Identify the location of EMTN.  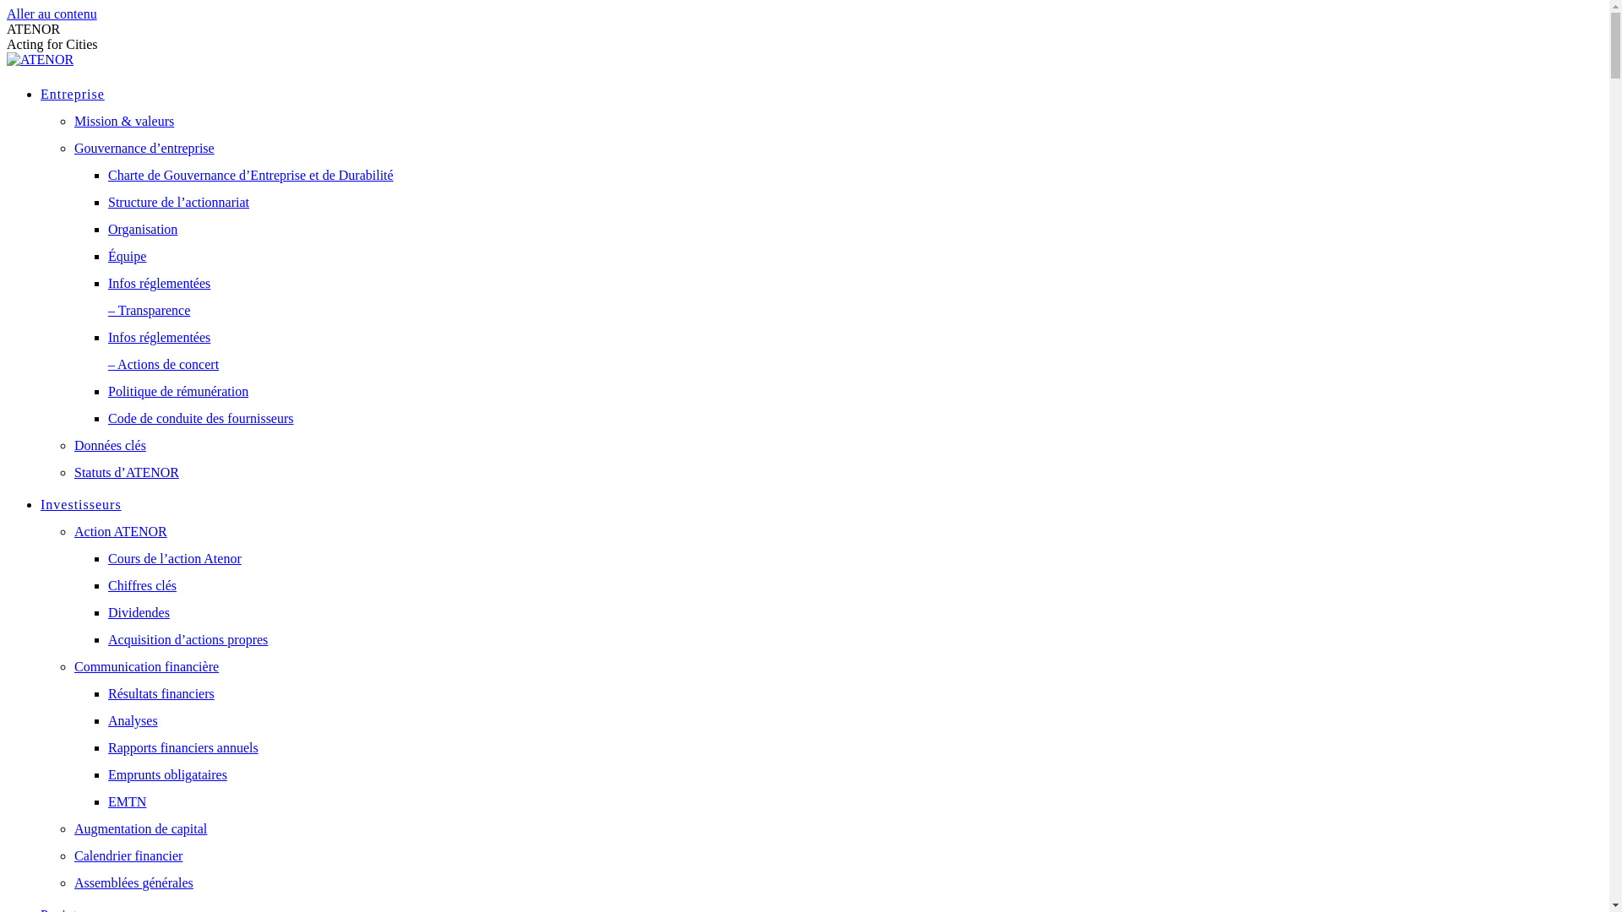
(127, 802).